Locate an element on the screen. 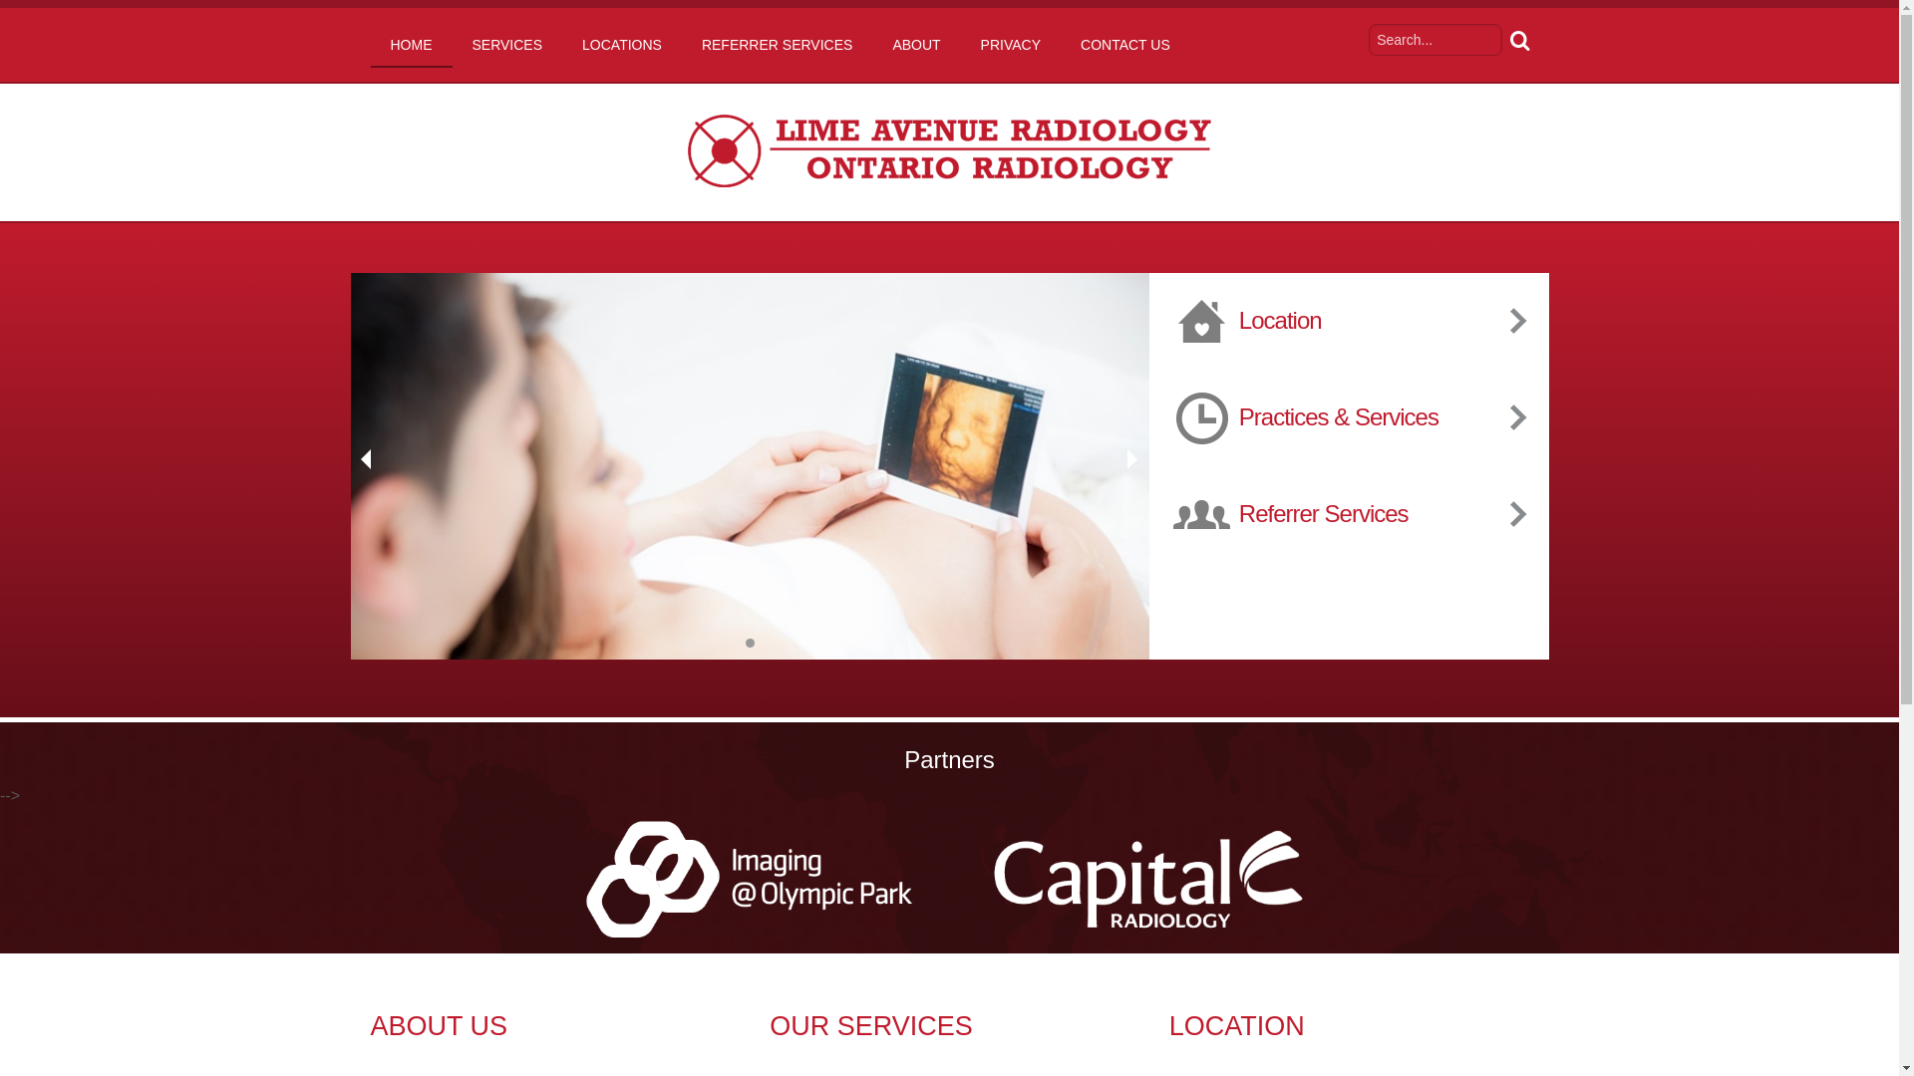  ABOUT is located at coordinates (916, 45).